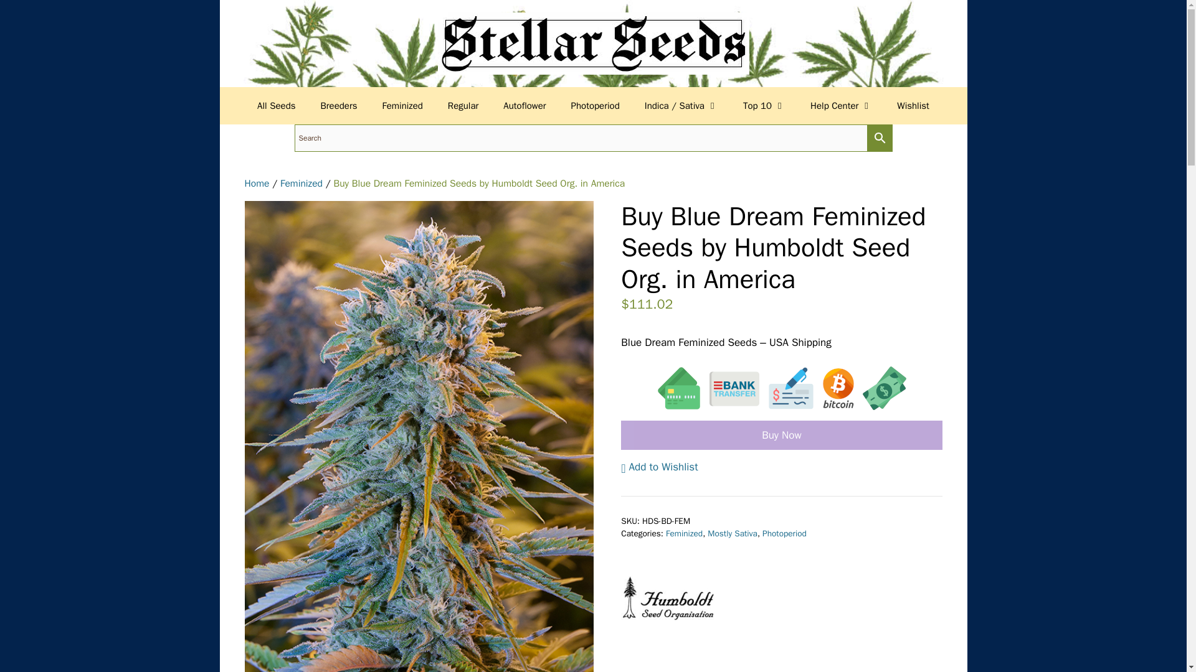  What do you see at coordinates (276, 106) in the screenshot?
I see `All Seeds` at bounding box center [276, 106].